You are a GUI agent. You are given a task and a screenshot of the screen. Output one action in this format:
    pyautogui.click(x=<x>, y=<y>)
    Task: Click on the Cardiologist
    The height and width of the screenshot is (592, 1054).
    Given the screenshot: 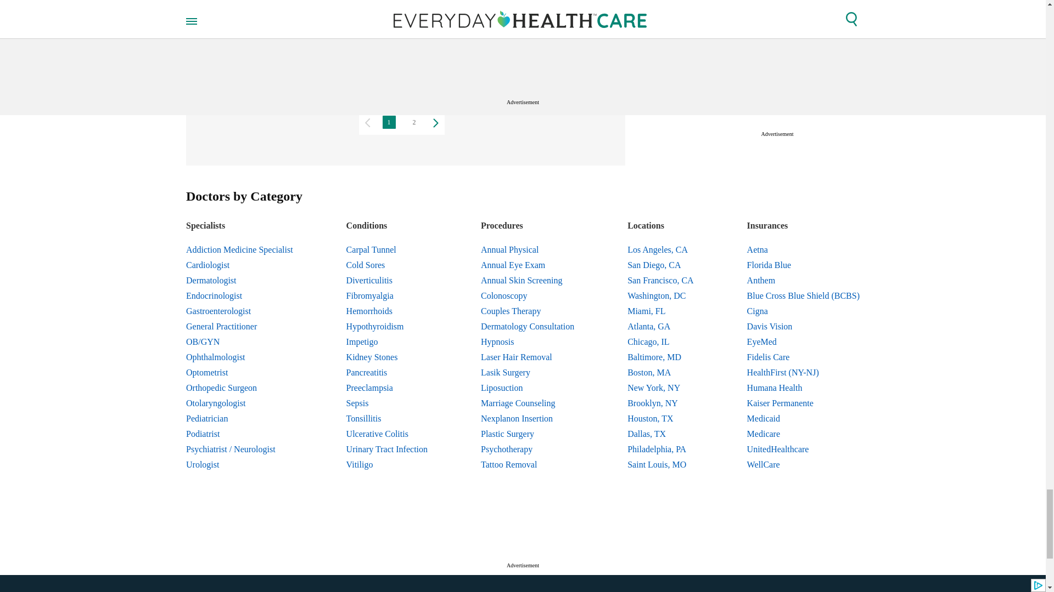 What is the action you would take?
    pyautogui.click(x=239, y=265)
    